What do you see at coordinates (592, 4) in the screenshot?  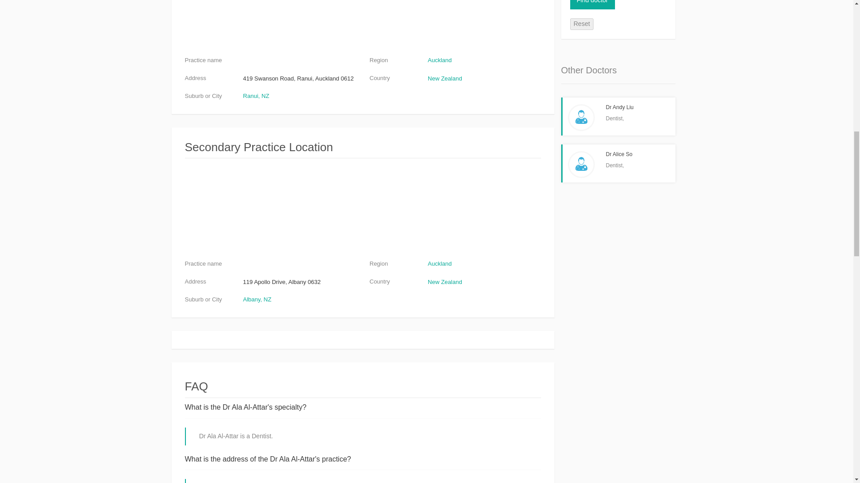 I see `Find doctor` at bounding box center [592, 4].